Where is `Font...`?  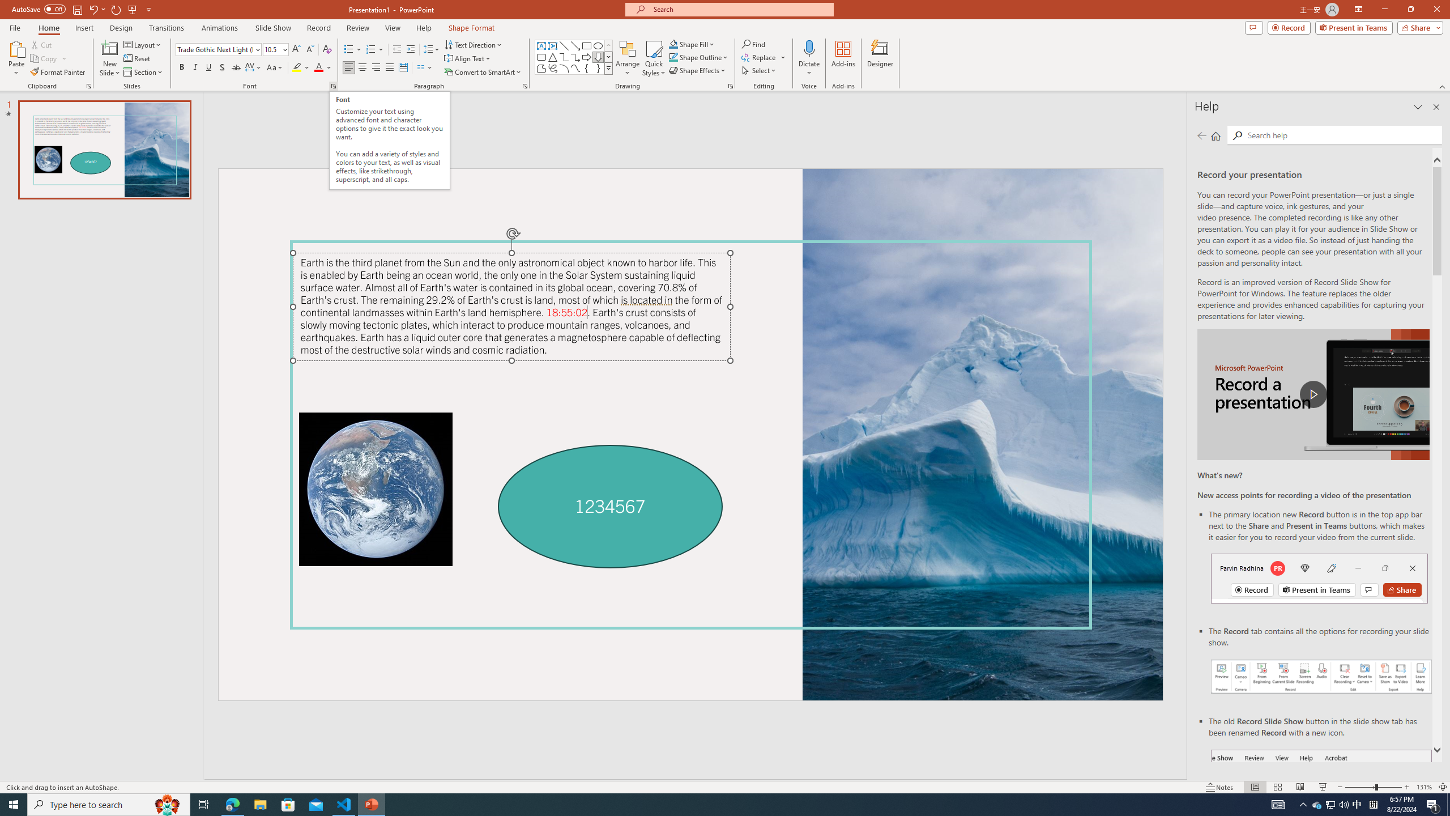
Font... is located at coordinates (333, 86).